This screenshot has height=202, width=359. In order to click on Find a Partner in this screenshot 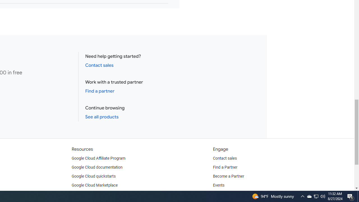, I will do `click(225, 167)`.